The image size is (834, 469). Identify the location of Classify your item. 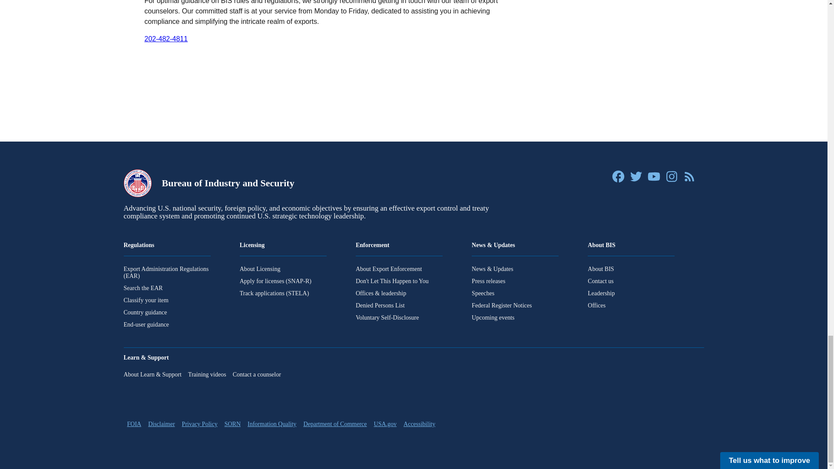
(167, 300).